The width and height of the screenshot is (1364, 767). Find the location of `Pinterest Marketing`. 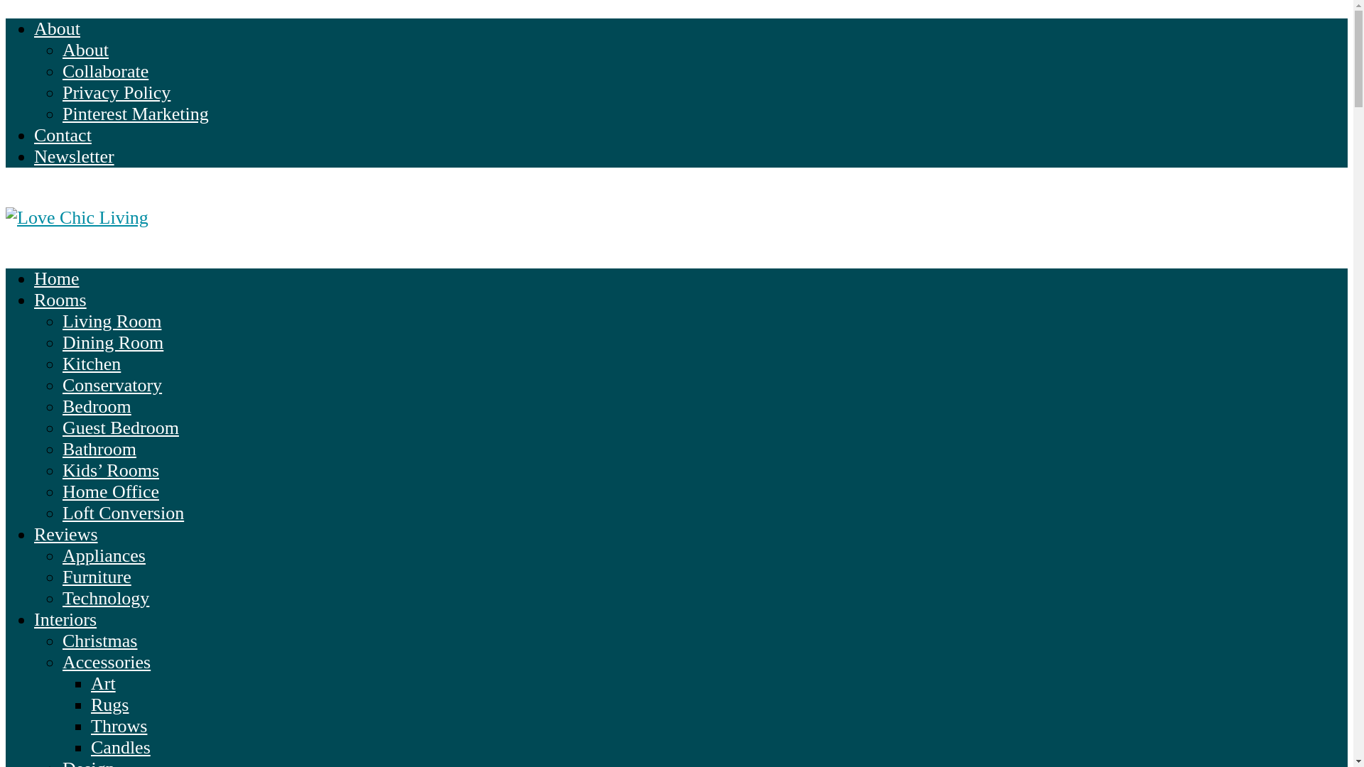

Pinterest Marketing is located at coordinates (135, 114).